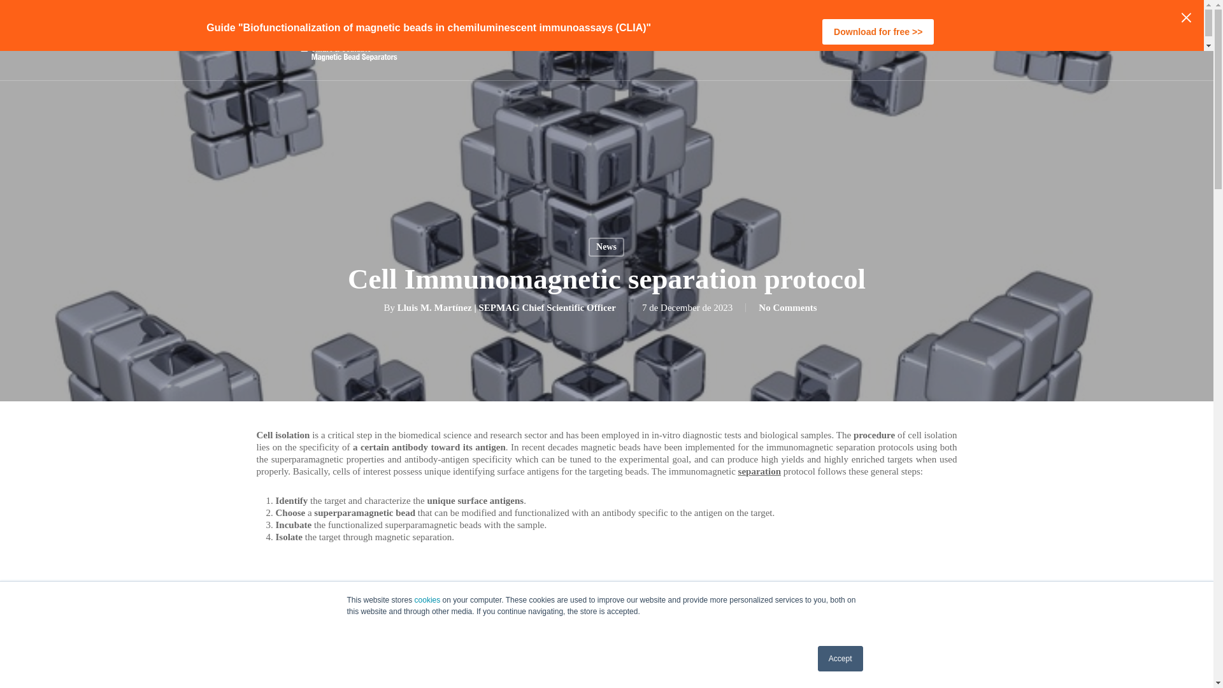  What do you see at coordinates (759, 471) in the screenshot?
I see `separation` at bounding box center [759, 471].